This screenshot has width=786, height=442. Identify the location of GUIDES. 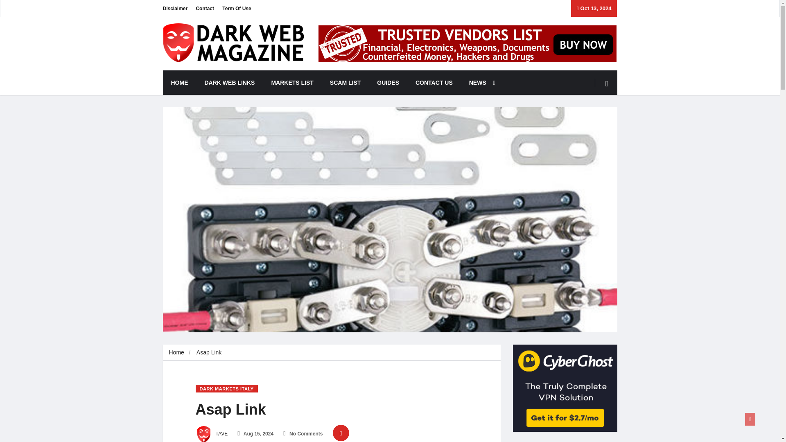
(388, 83).